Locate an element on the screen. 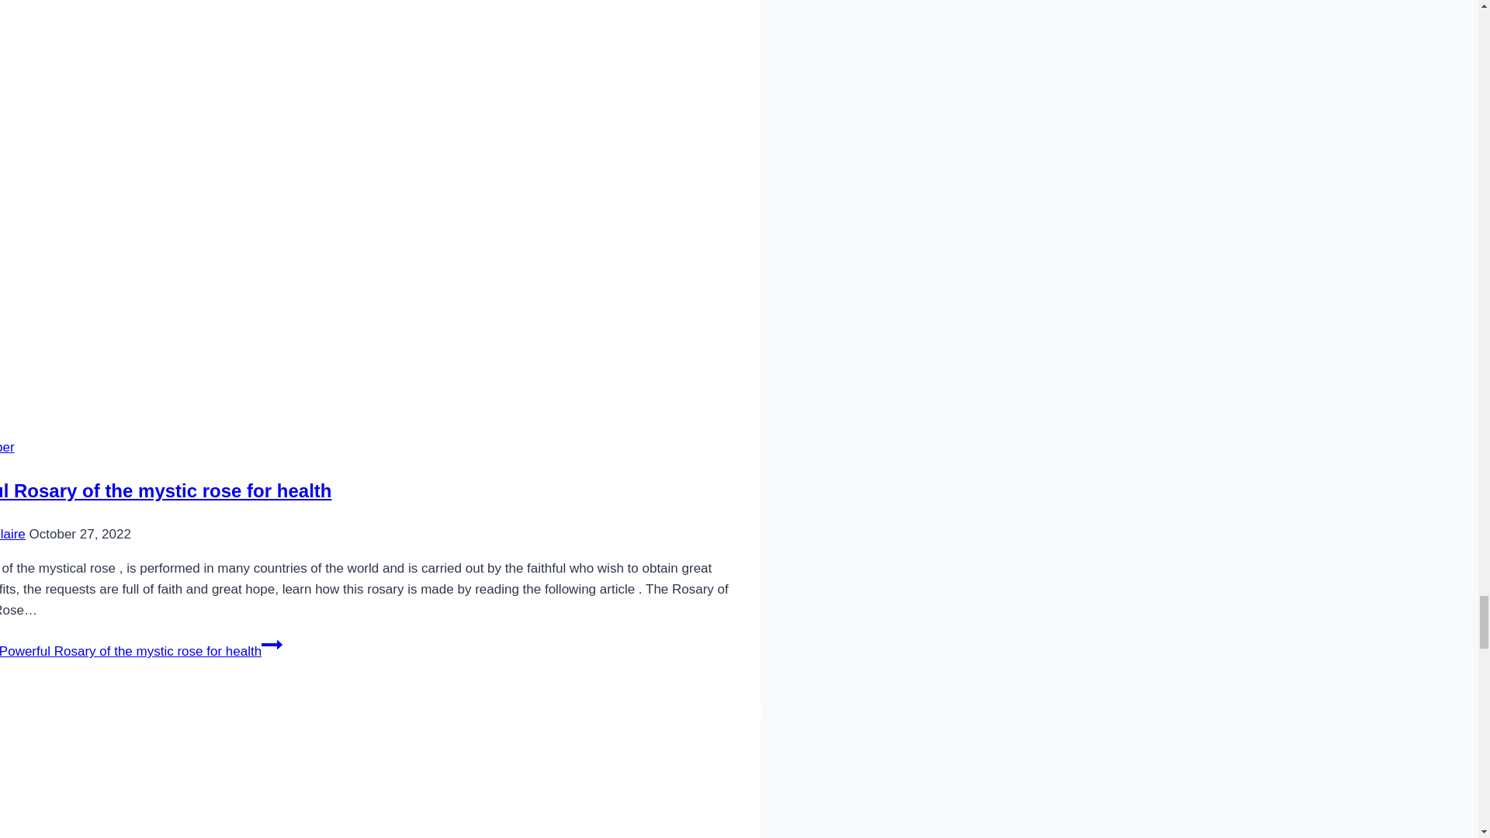  Angel Number is located at coordinates (8, 447).